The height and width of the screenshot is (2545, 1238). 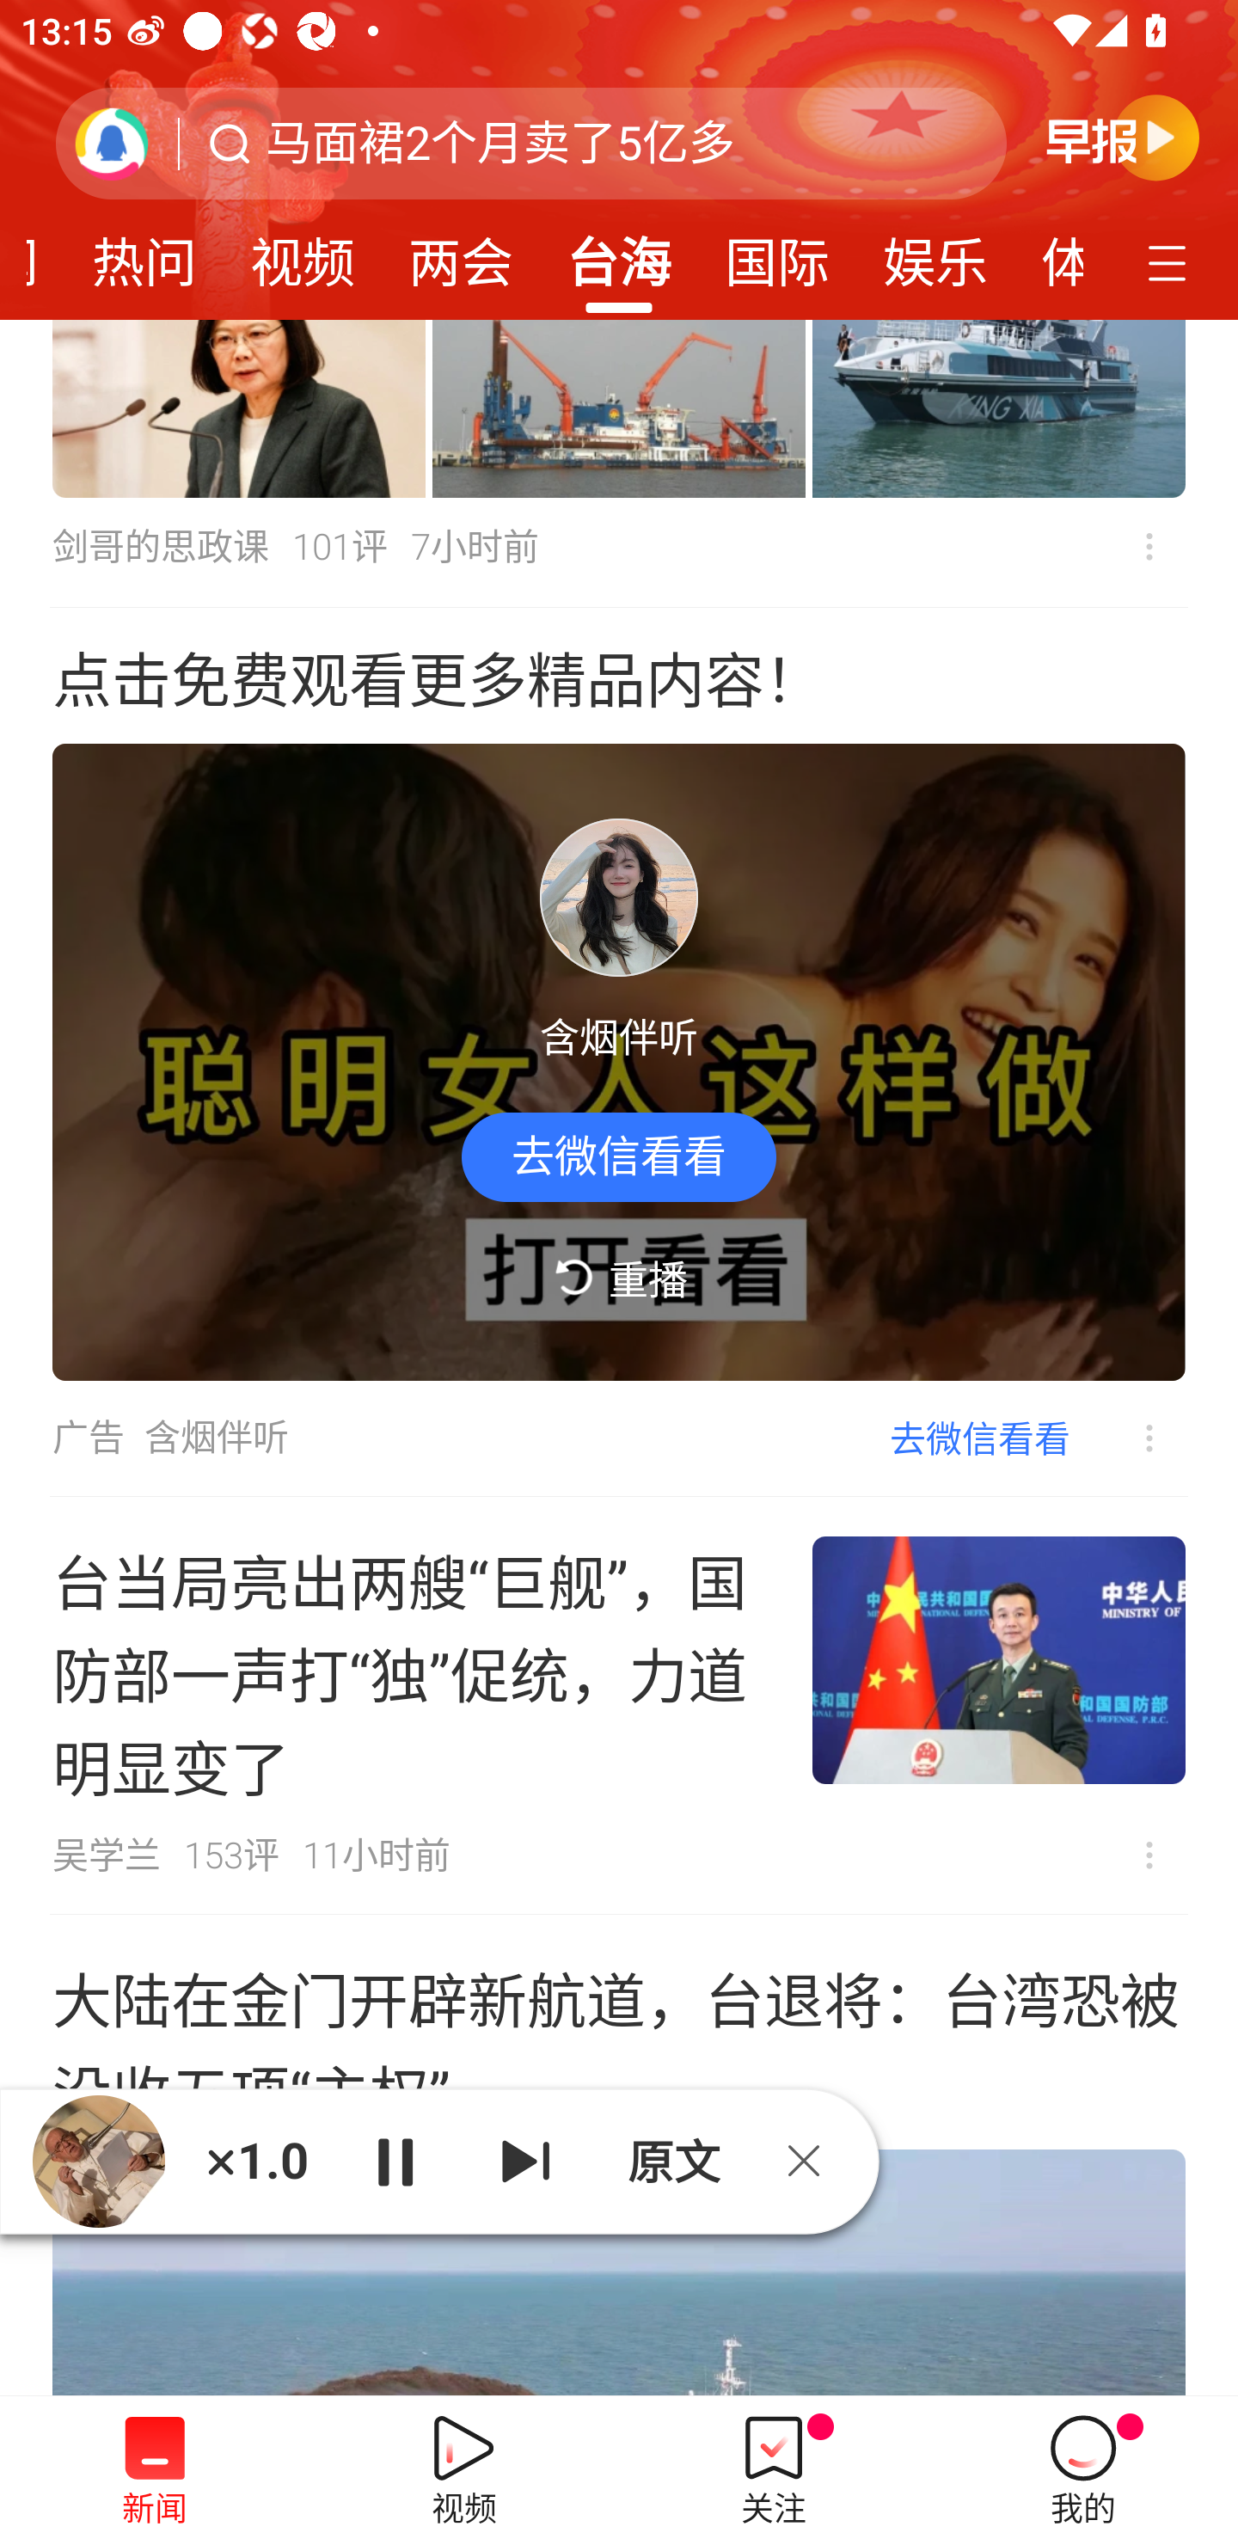 I want to click on 娱乐, so click(x=935, y=253).